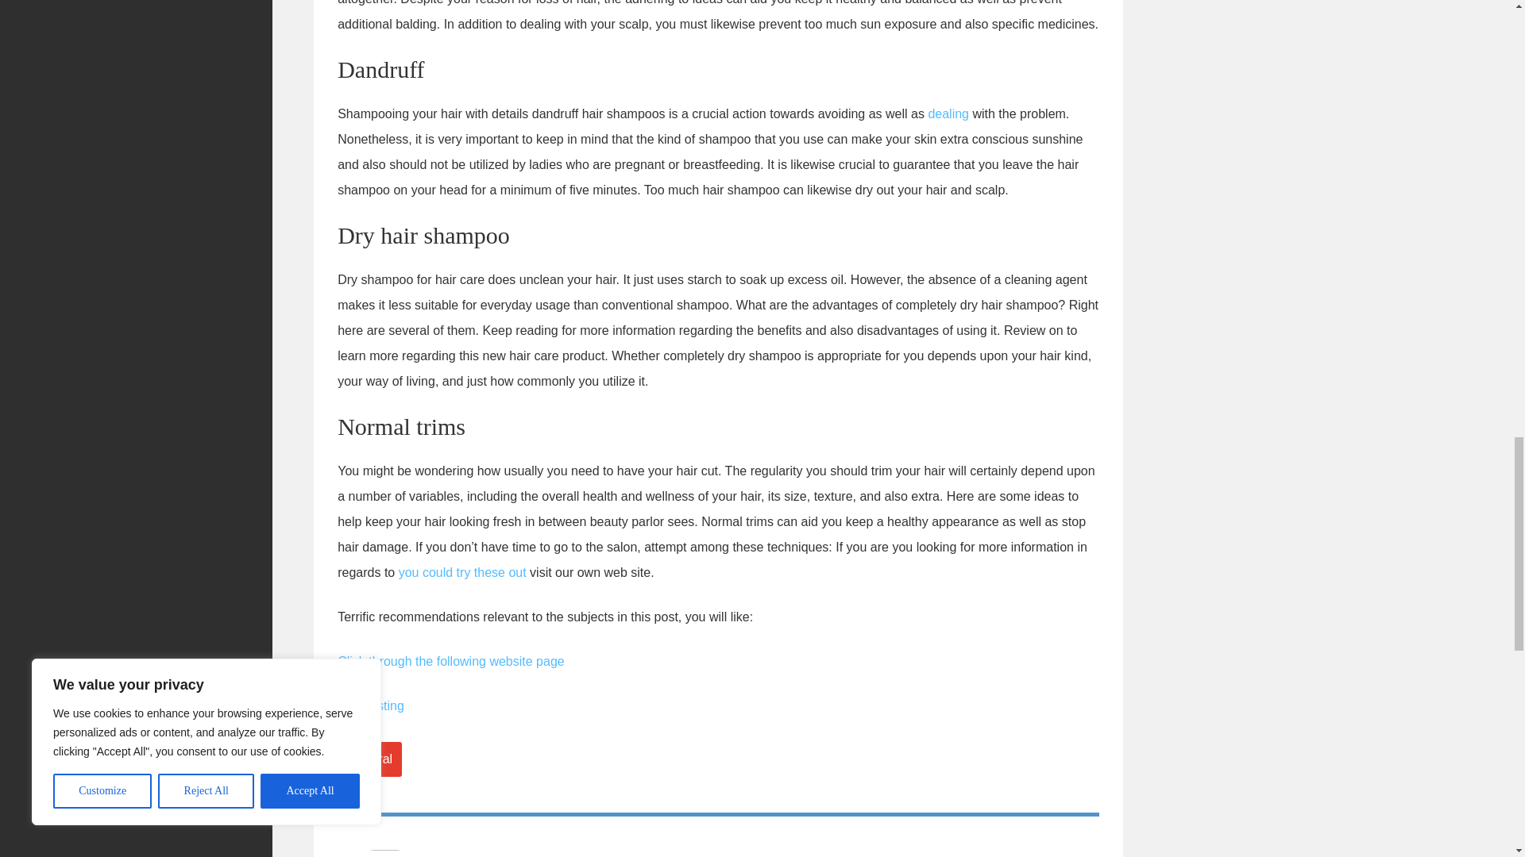 The image size is (1525, 857). I want to click on dealing, so click(948, 114).